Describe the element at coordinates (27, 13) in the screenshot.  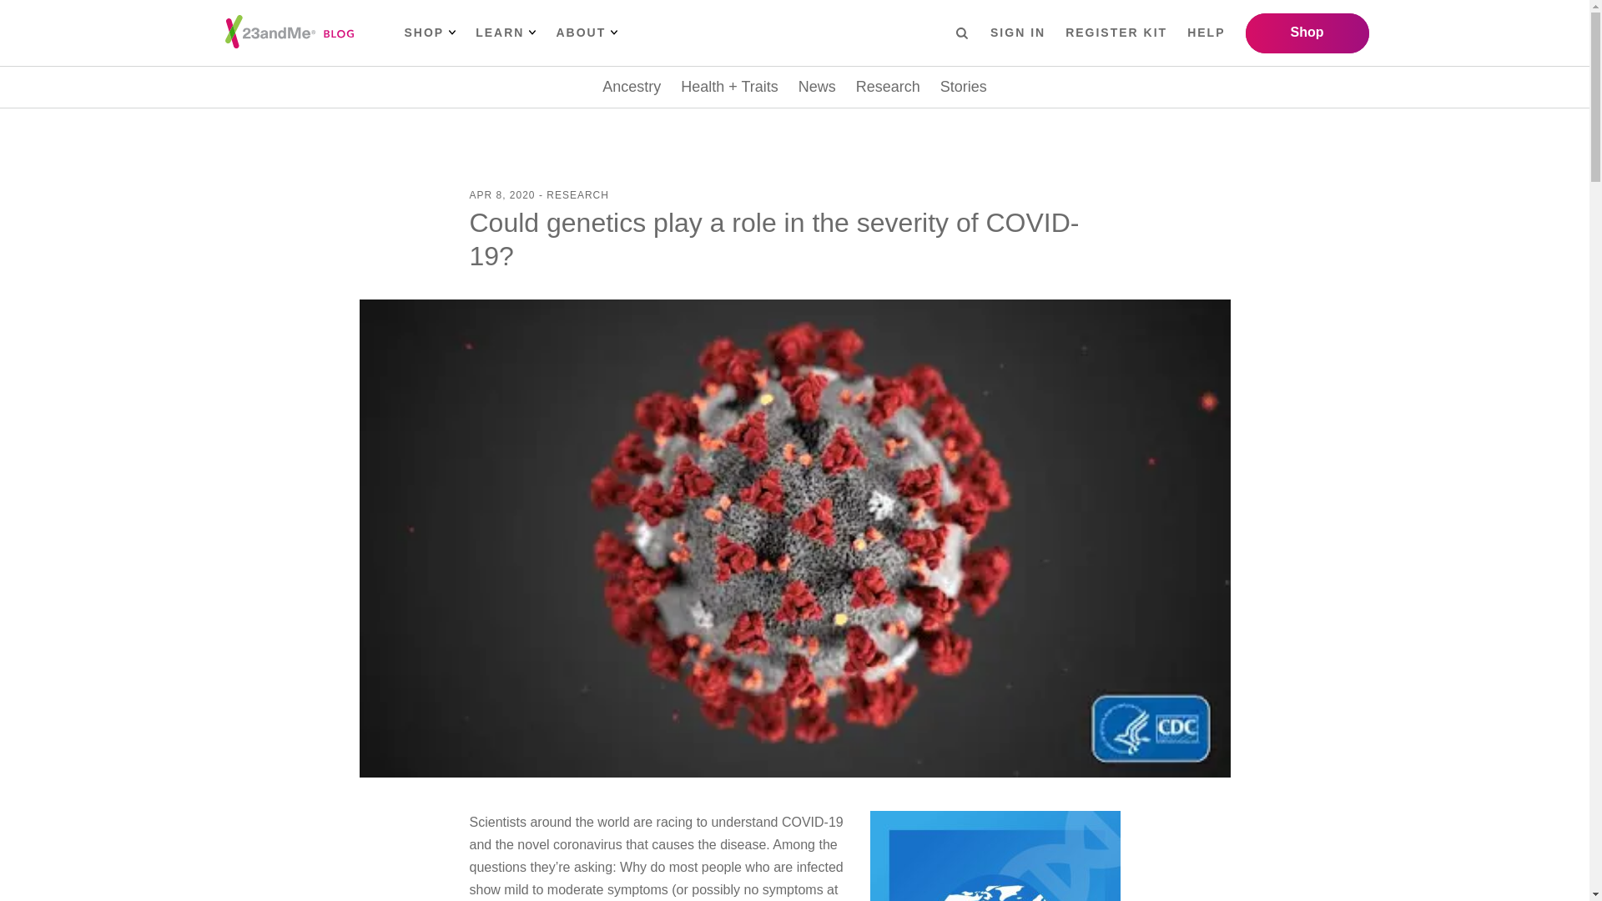
I see `Skip To Main Content` at that location.